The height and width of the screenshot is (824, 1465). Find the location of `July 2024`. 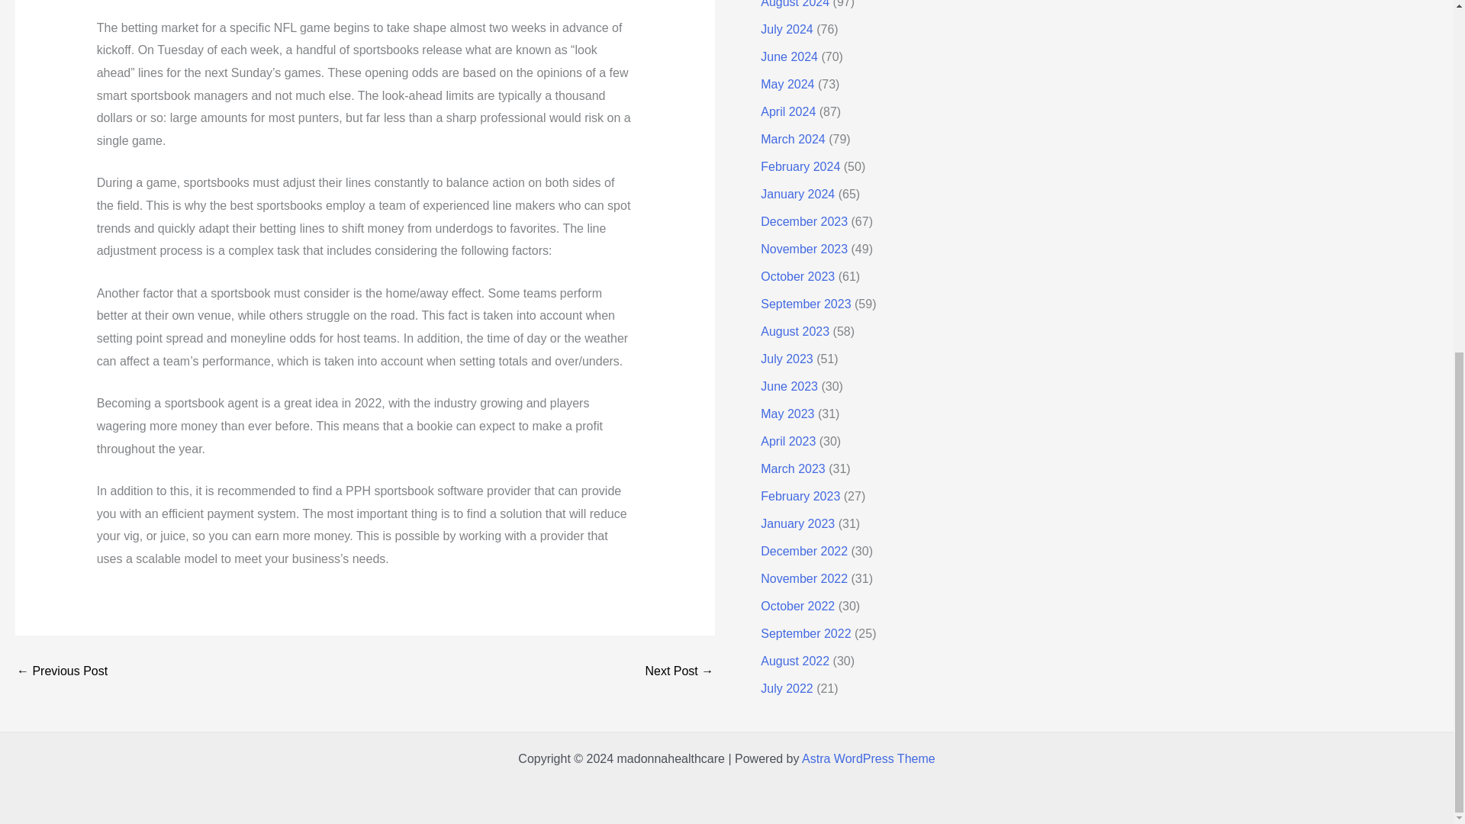

July 2024 is located at coordinates (786, 29).